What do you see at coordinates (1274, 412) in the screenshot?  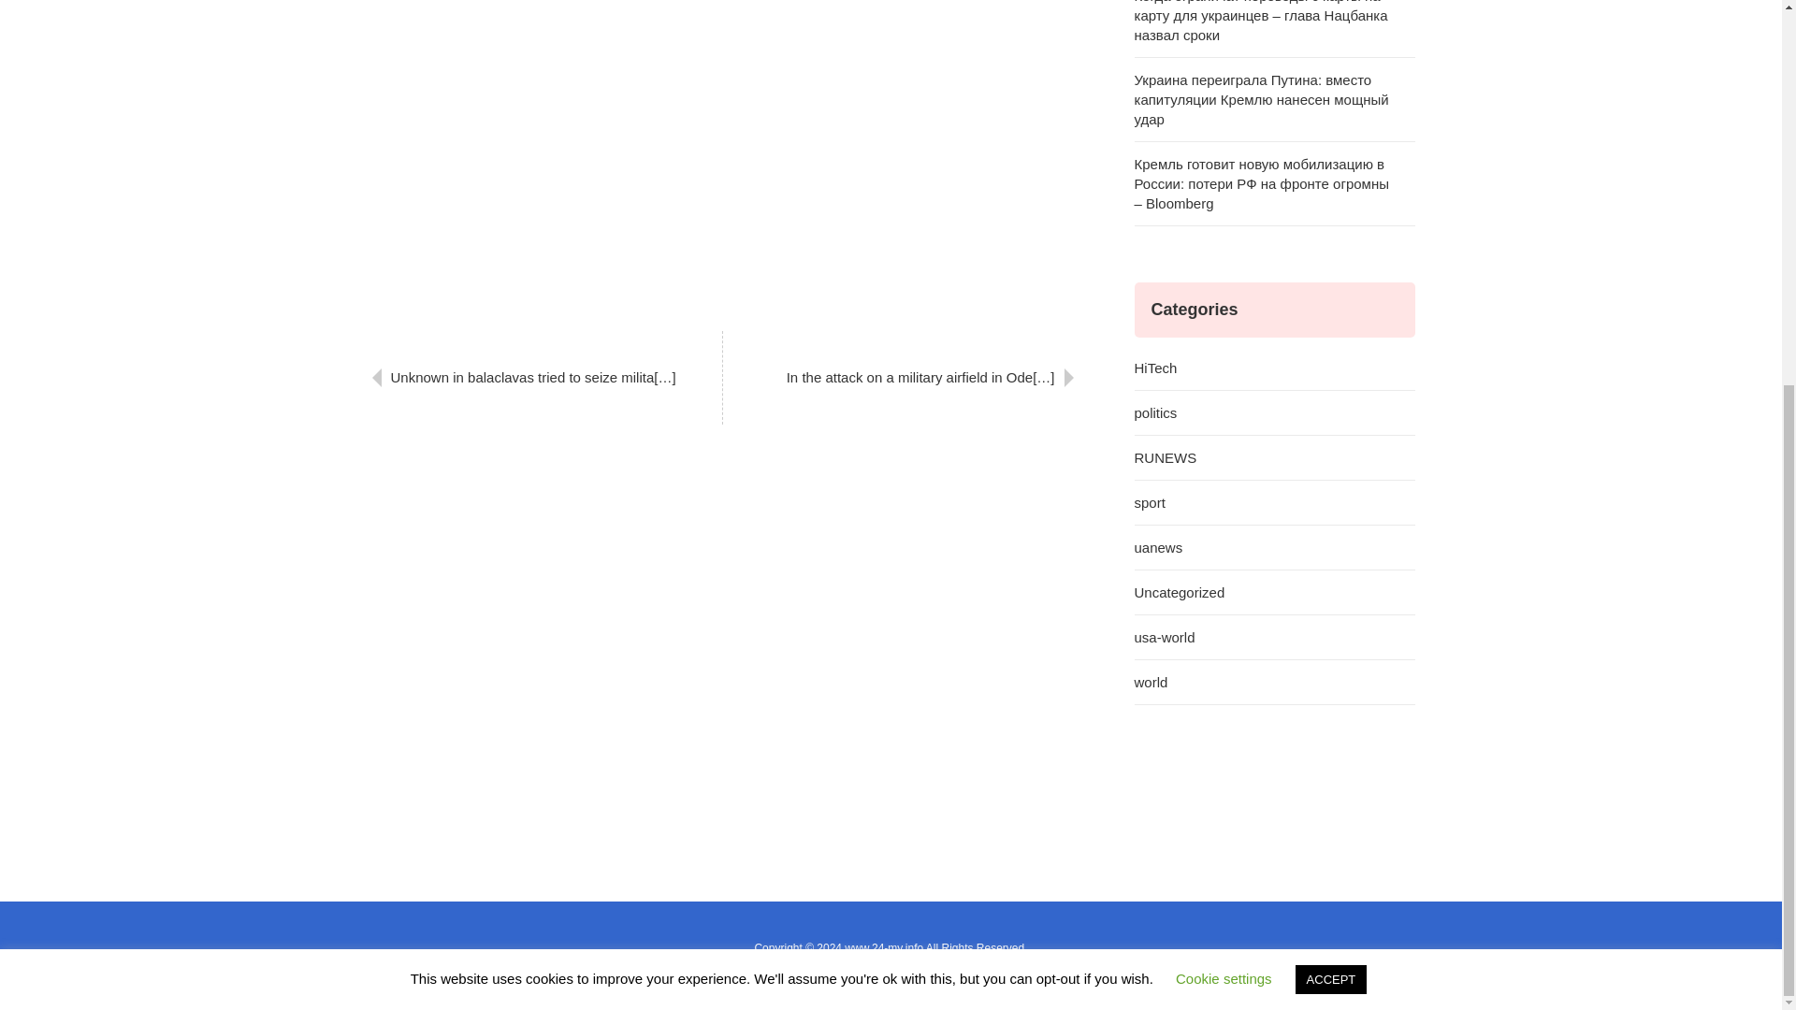 I see `politics` at bounding box center [1274, 412].